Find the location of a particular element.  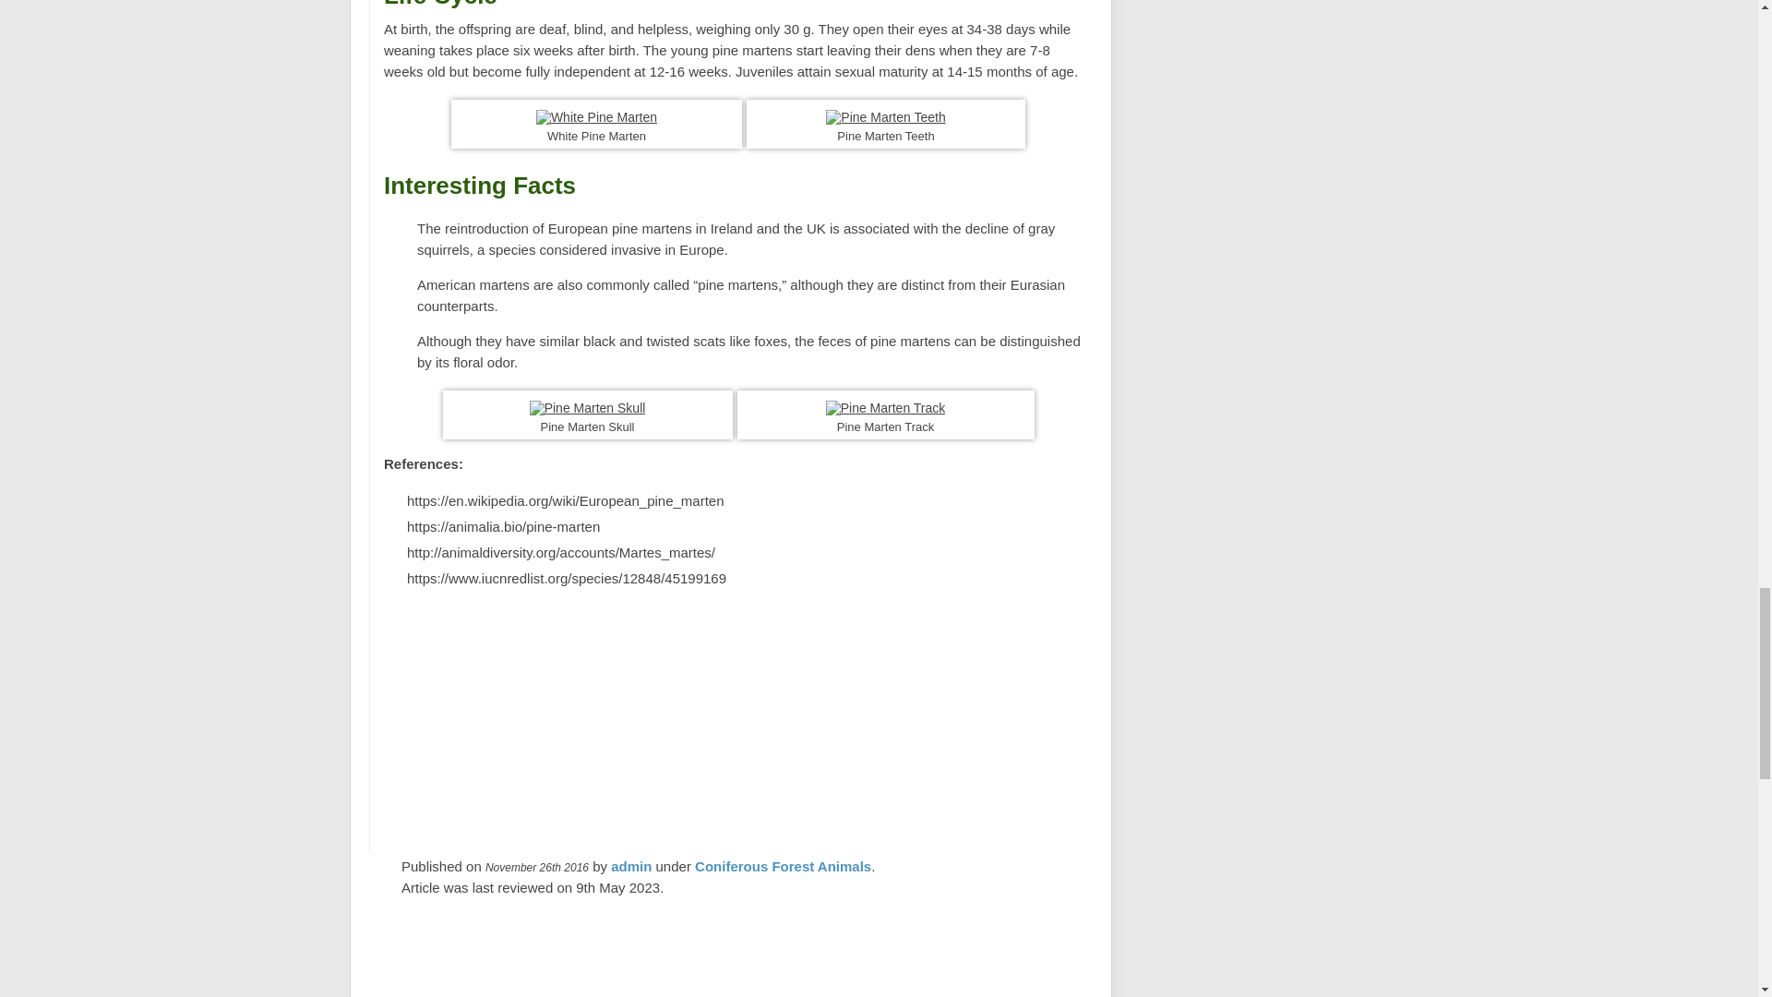

Posts by admin is located at coordinates (631, 866).